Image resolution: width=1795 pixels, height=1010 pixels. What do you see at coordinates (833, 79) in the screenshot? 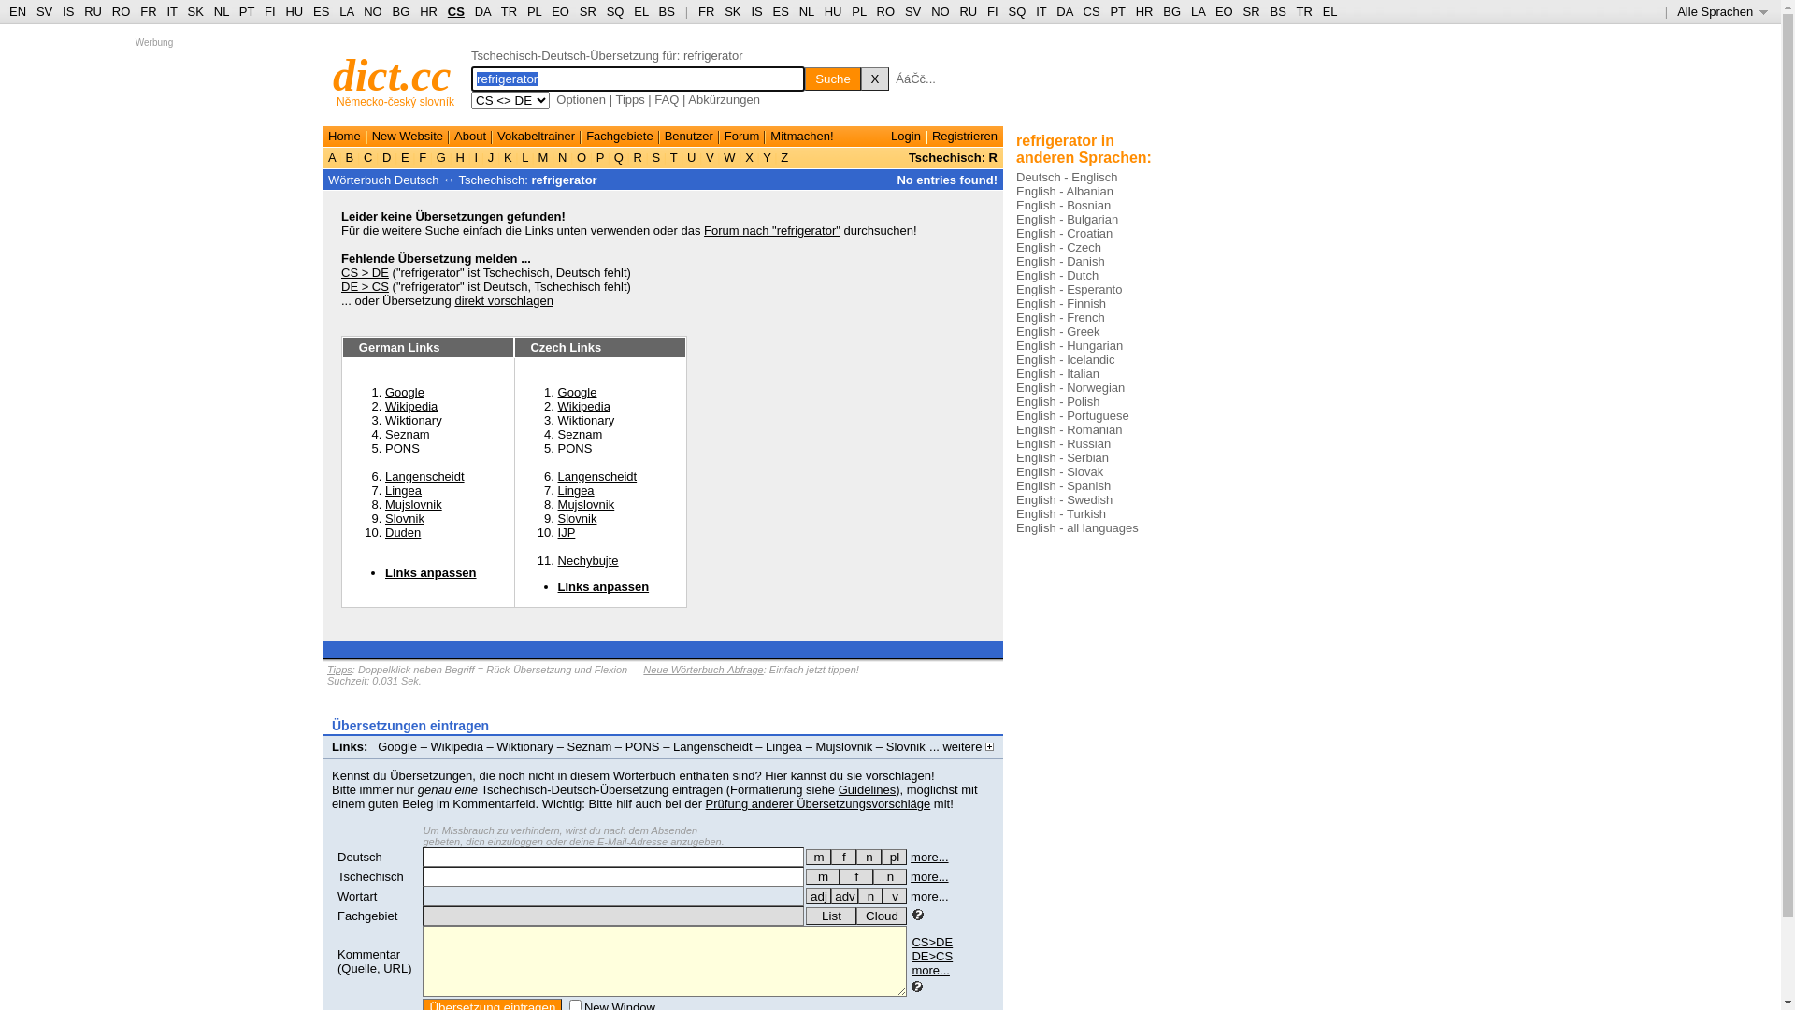
I see `Suche` at bounding box center [833, 79].